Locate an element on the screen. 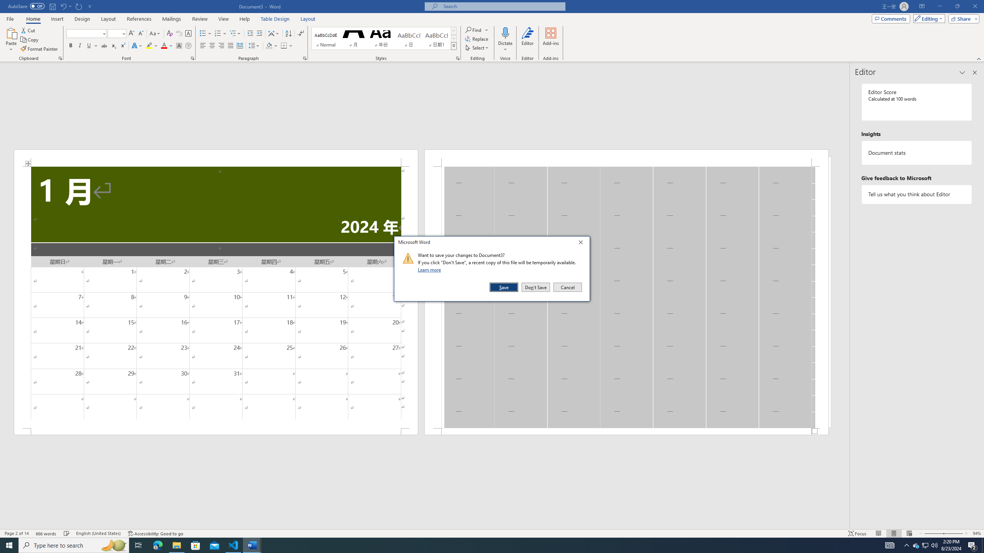 This screenshot has width=984, height=553. Center is located at coordinates (212, 46).